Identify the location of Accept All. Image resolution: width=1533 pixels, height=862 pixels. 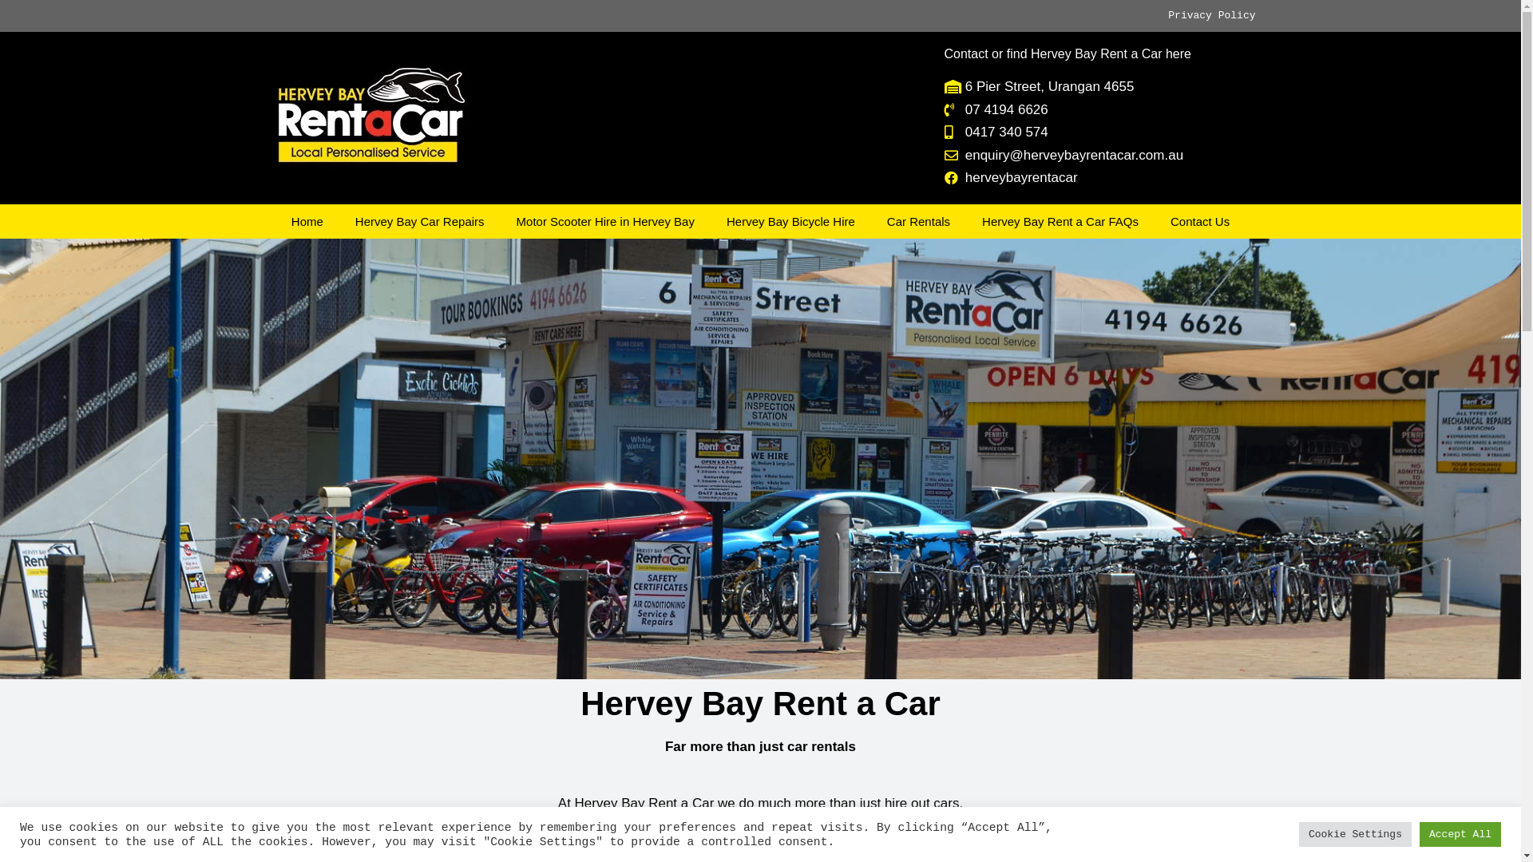
(1460, 835).